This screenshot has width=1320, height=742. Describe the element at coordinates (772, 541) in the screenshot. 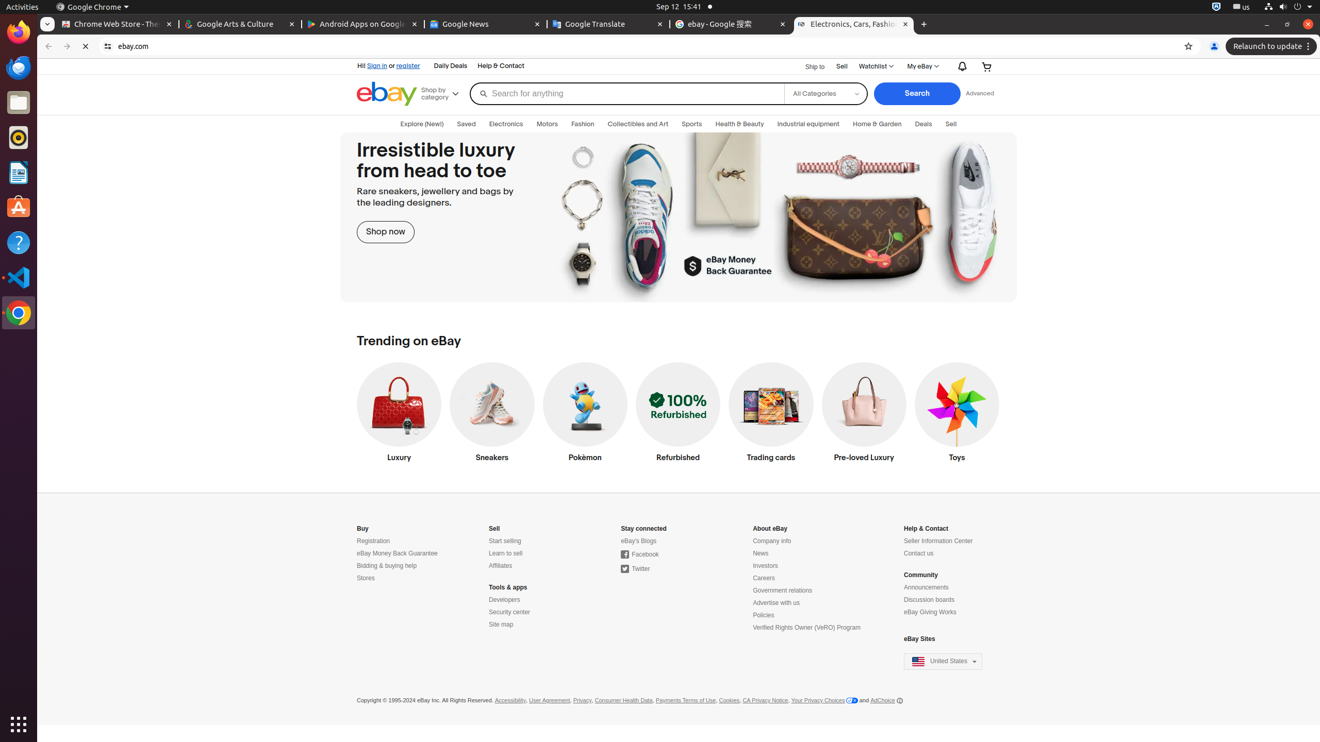

I see `Company info` at that location.